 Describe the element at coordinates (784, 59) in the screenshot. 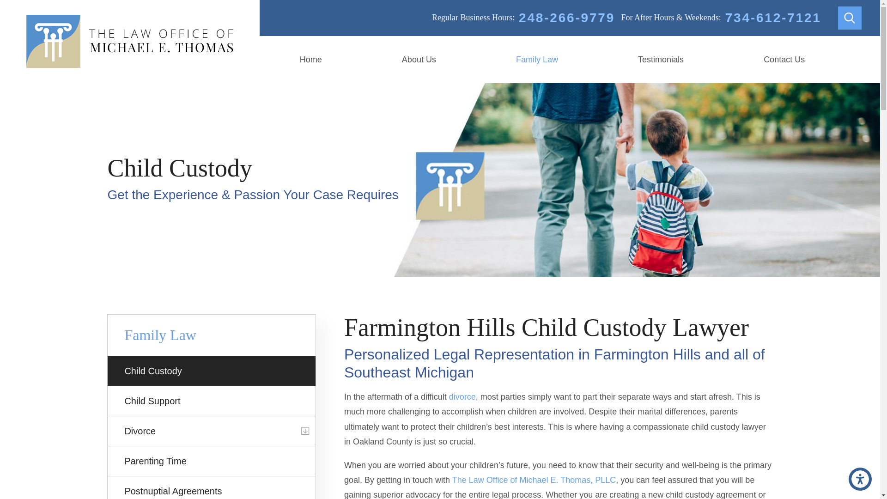

I see `Contact Us` at that location.